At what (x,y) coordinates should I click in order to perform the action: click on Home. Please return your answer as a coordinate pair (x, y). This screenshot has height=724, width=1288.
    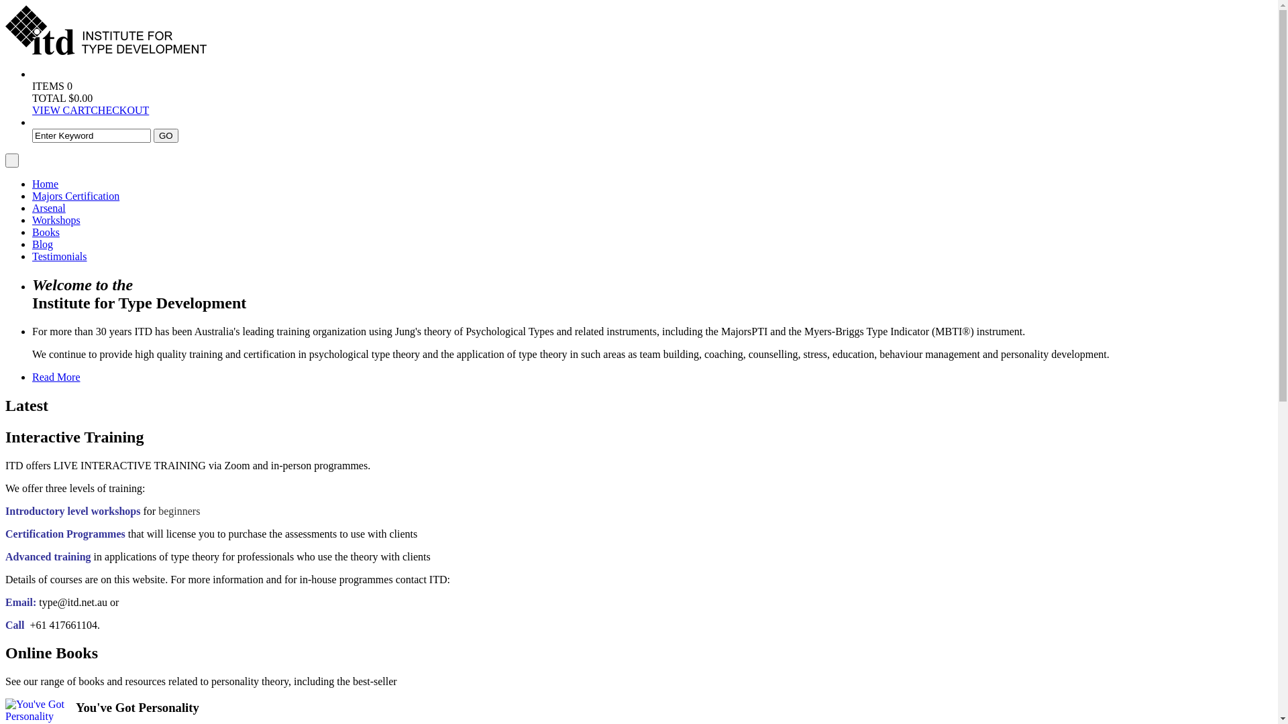
    Looking at the image, I should click on (46, 184).